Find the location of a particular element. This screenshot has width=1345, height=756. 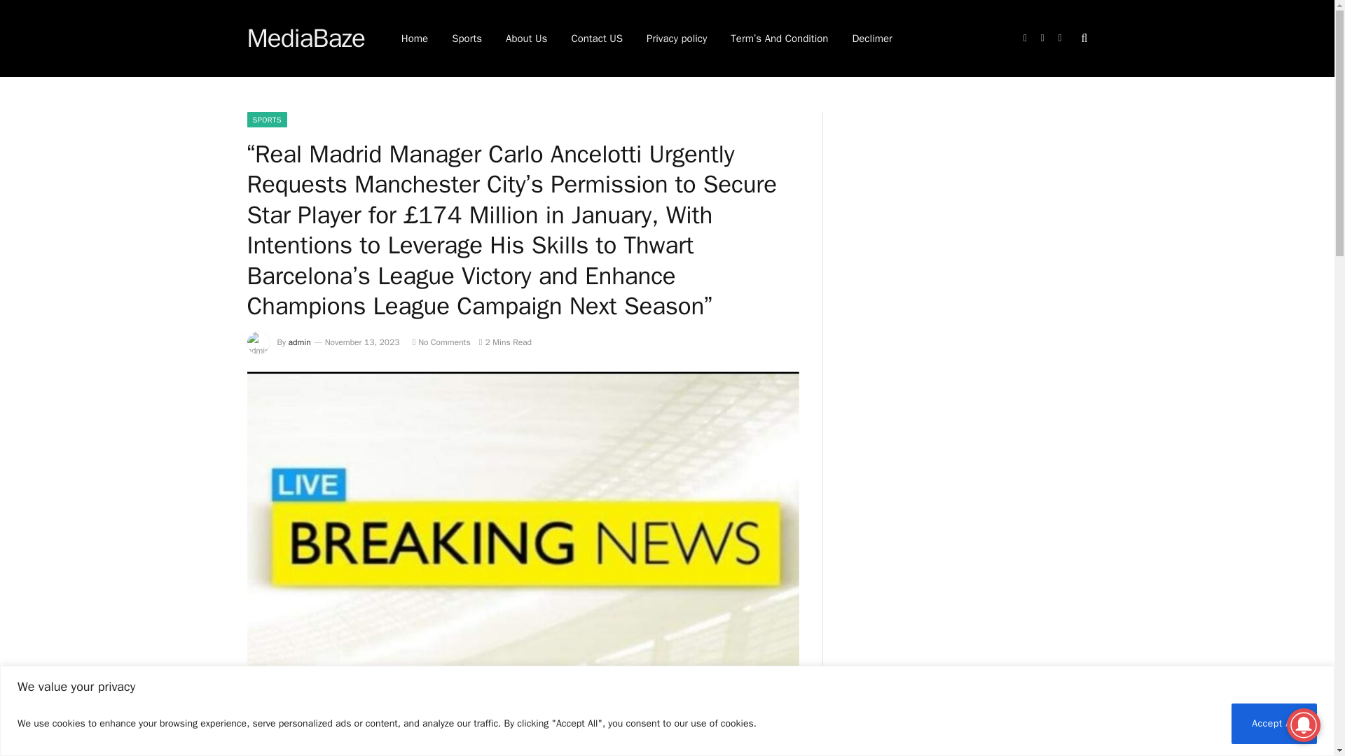

MediaBaze is located at coordinates (305, 38).